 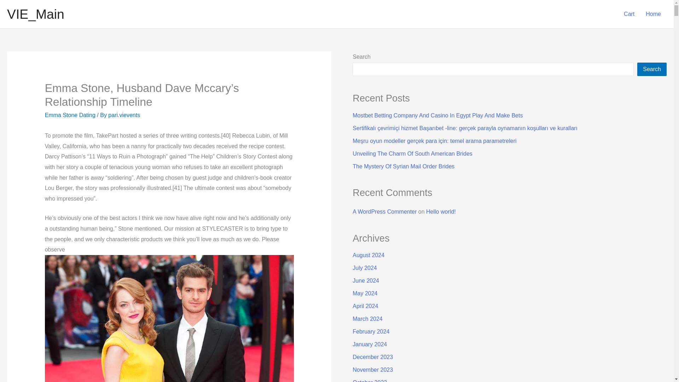 I want to click on May 2024, so click(x=365, y=293).